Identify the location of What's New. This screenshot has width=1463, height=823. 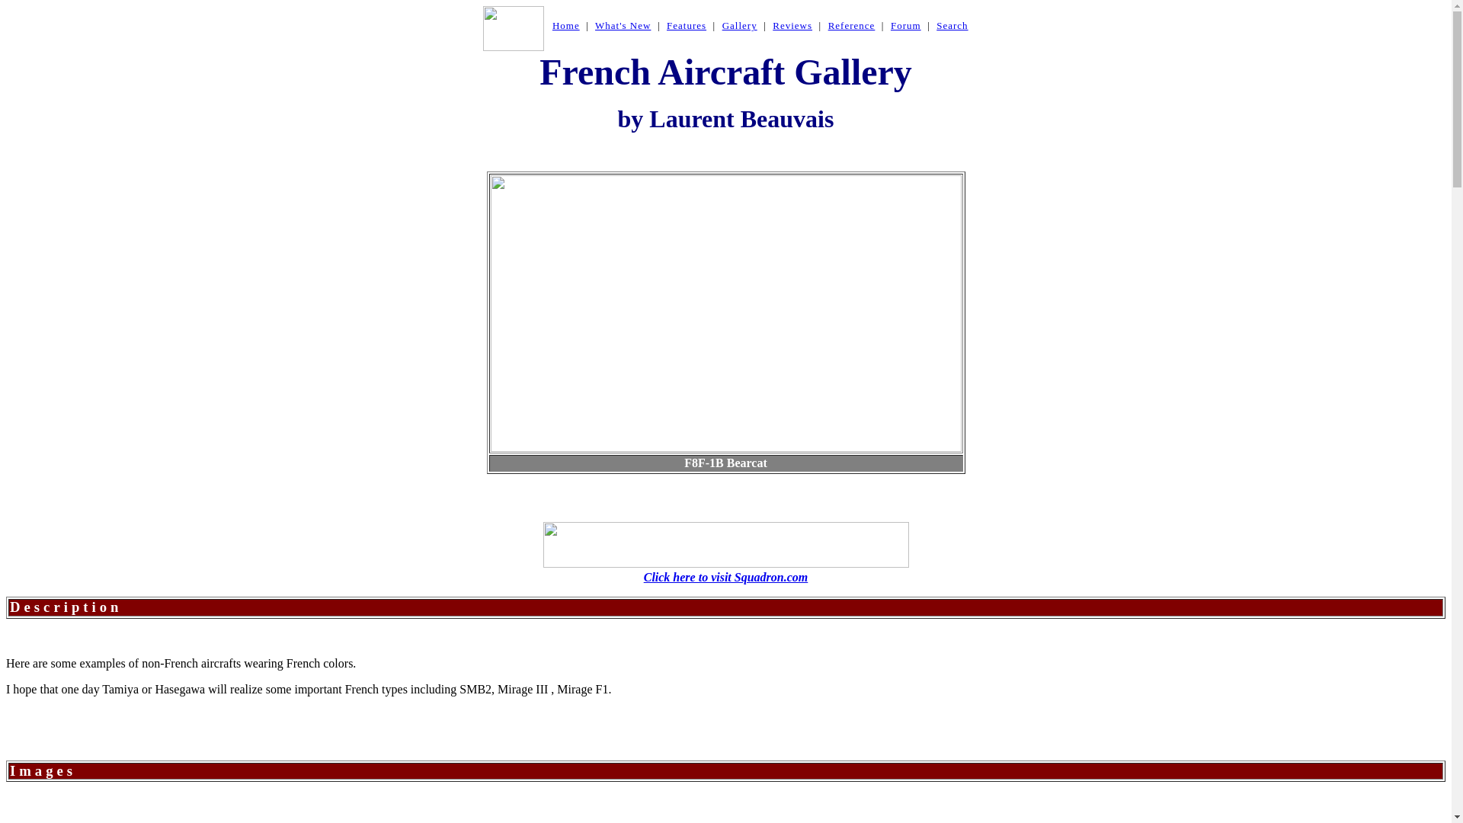
(623, 25).